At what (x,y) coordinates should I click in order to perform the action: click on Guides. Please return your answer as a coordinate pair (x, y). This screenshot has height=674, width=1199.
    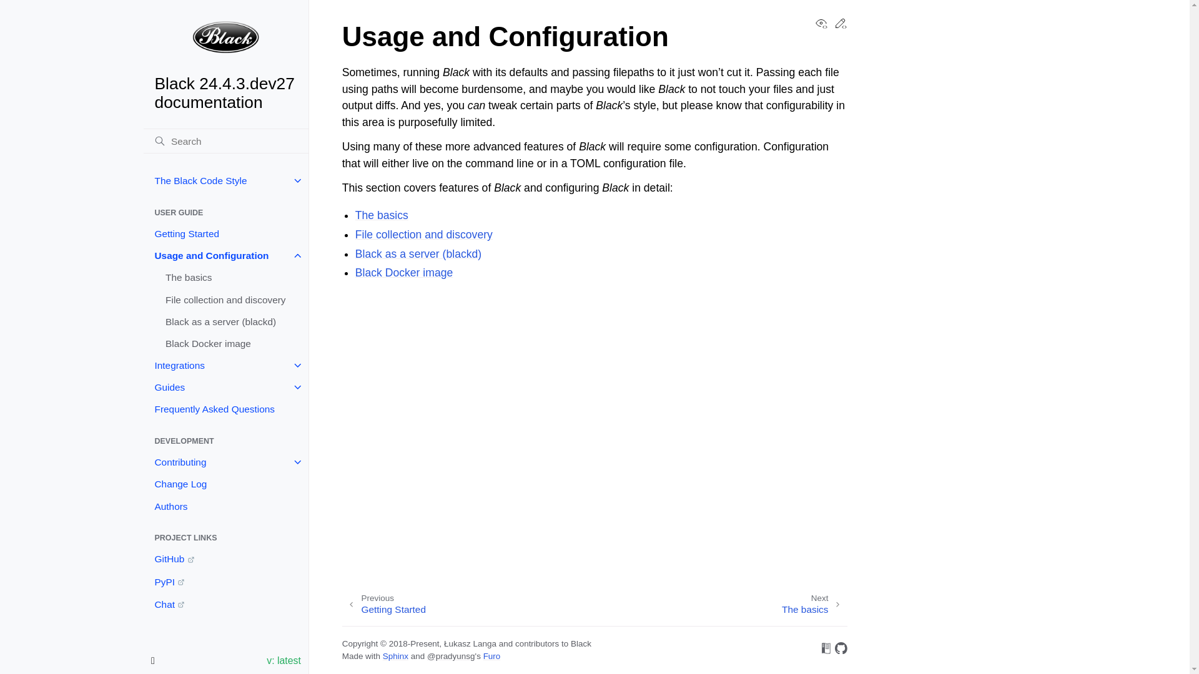
    Looking at the image, I should click on (226, 387).